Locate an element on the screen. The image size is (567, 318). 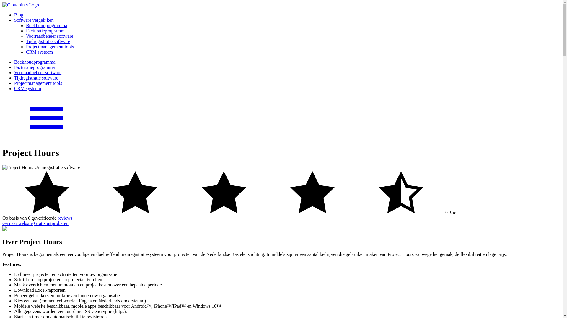
Facturatieprogramma is located at coordinates (46, 31).